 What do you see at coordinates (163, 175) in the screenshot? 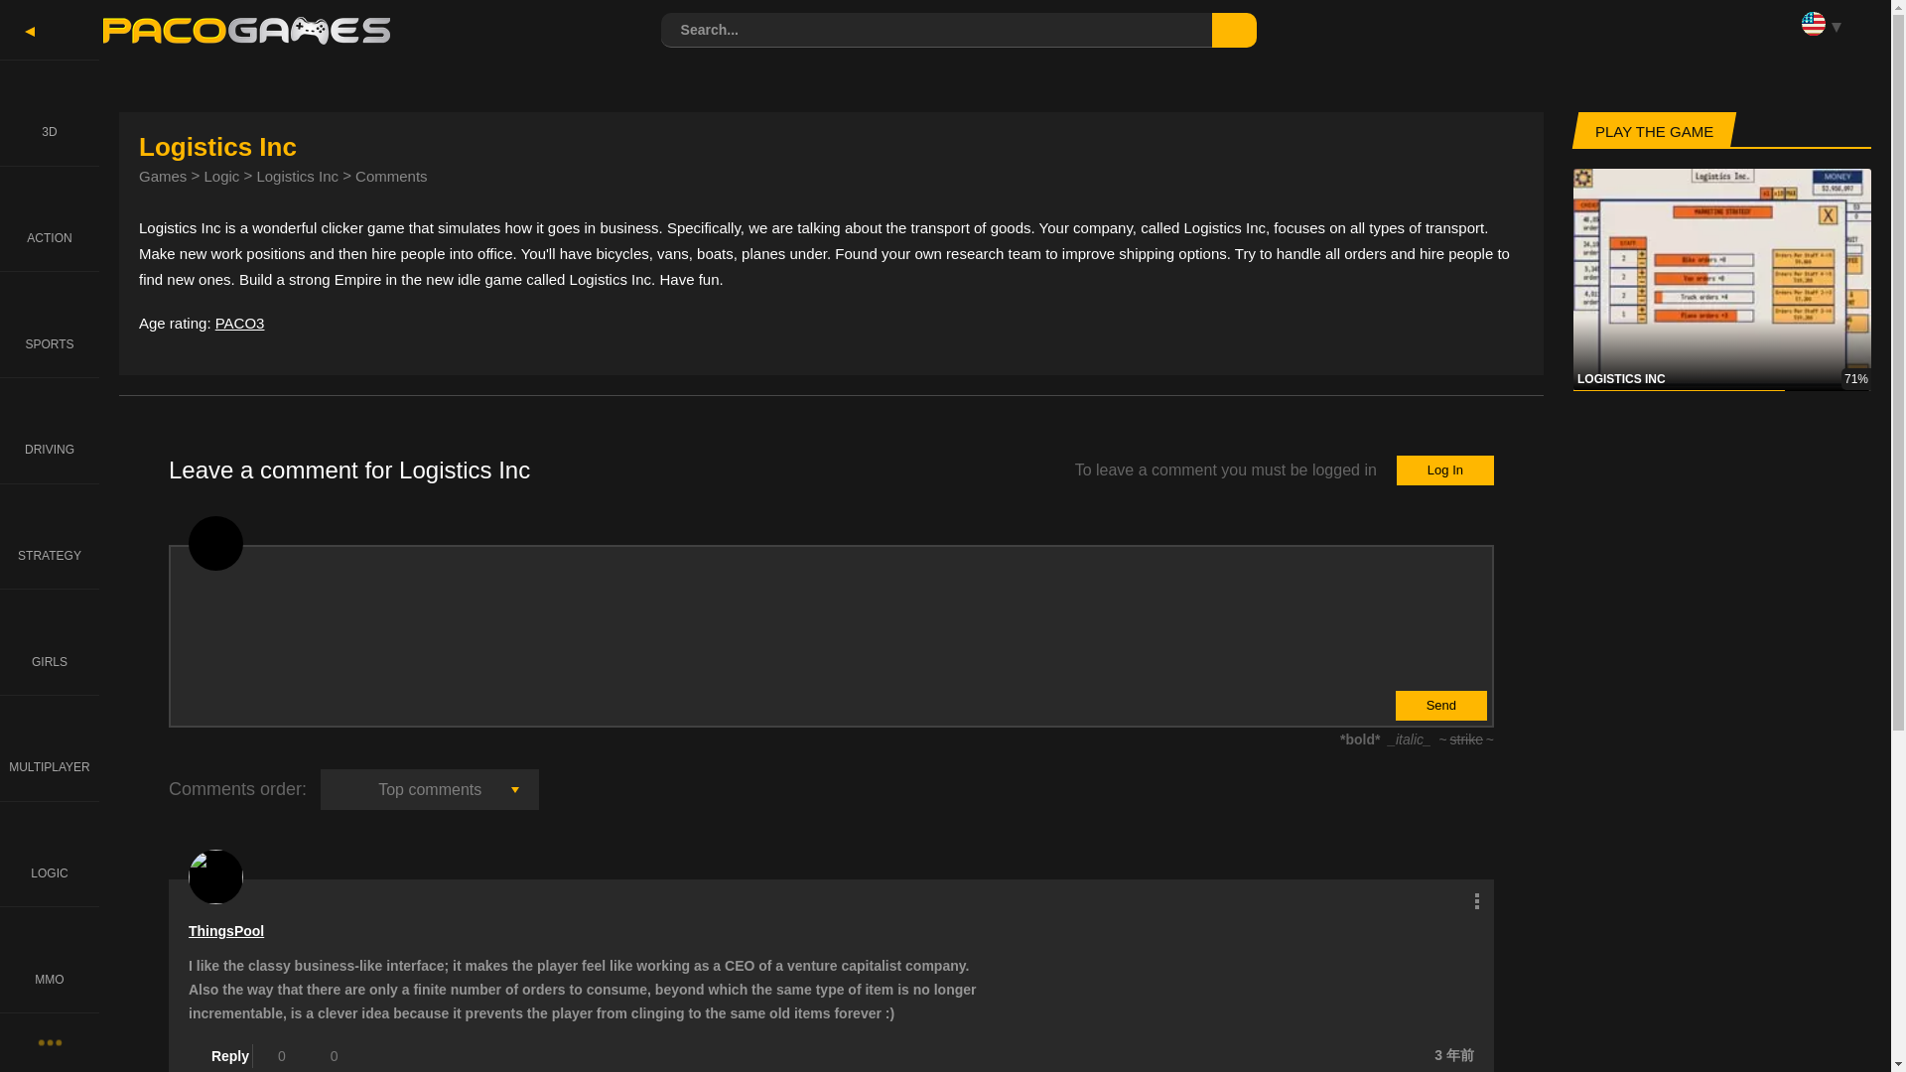
I see `Games` at bounding box center [163, 175].